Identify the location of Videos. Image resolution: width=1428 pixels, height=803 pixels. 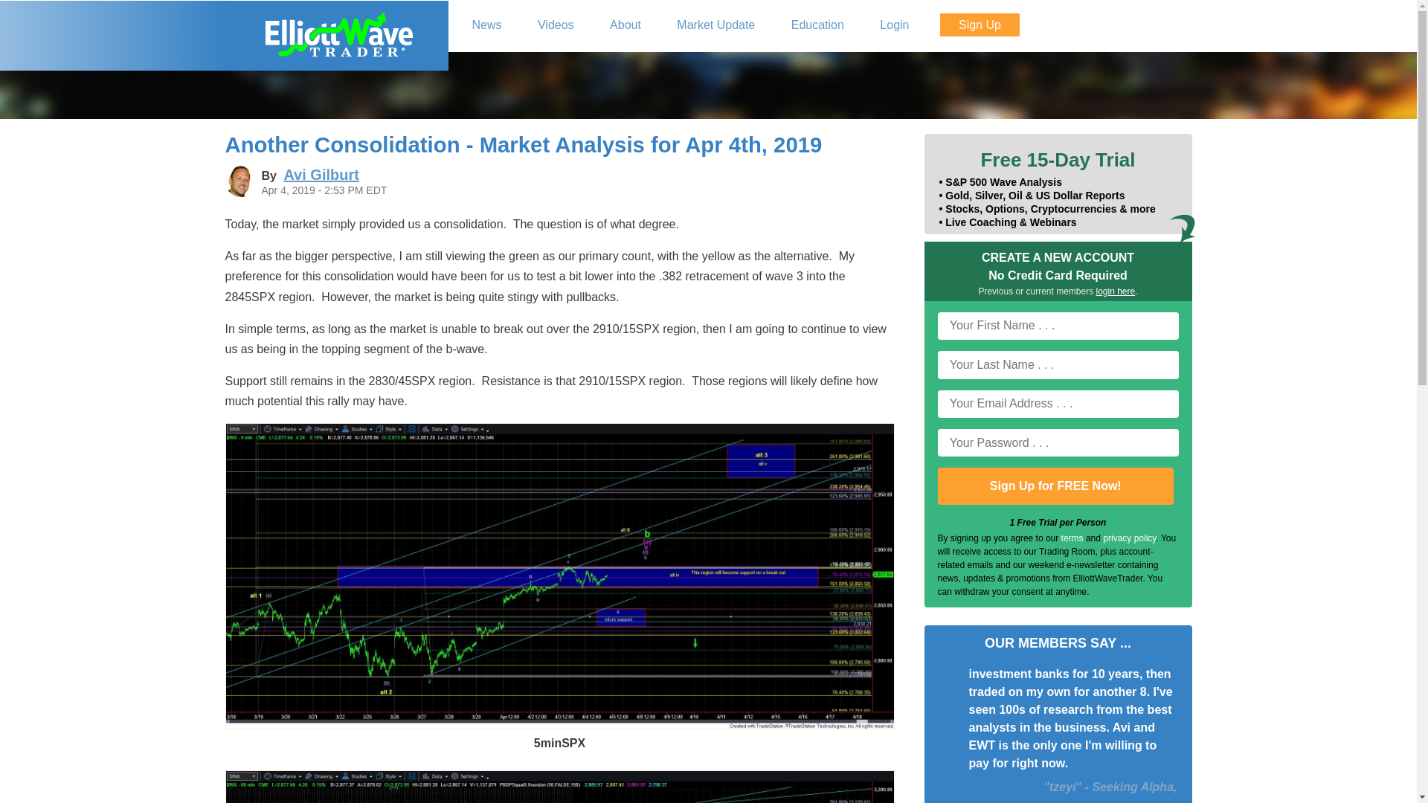
(556, 25).